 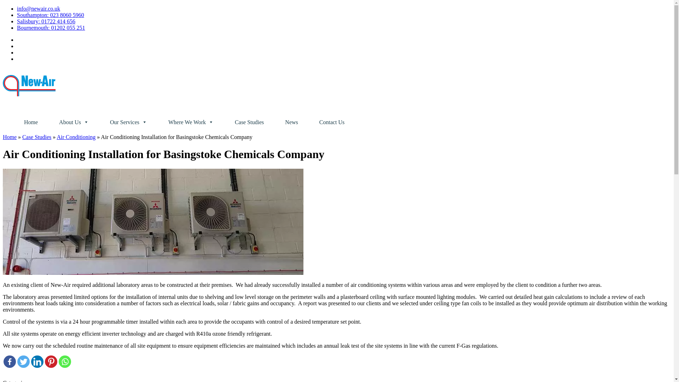 What do you see at coordinates (191, 122) in the screenshot?
I see `Where We Work` at bounding box center [191, 122].